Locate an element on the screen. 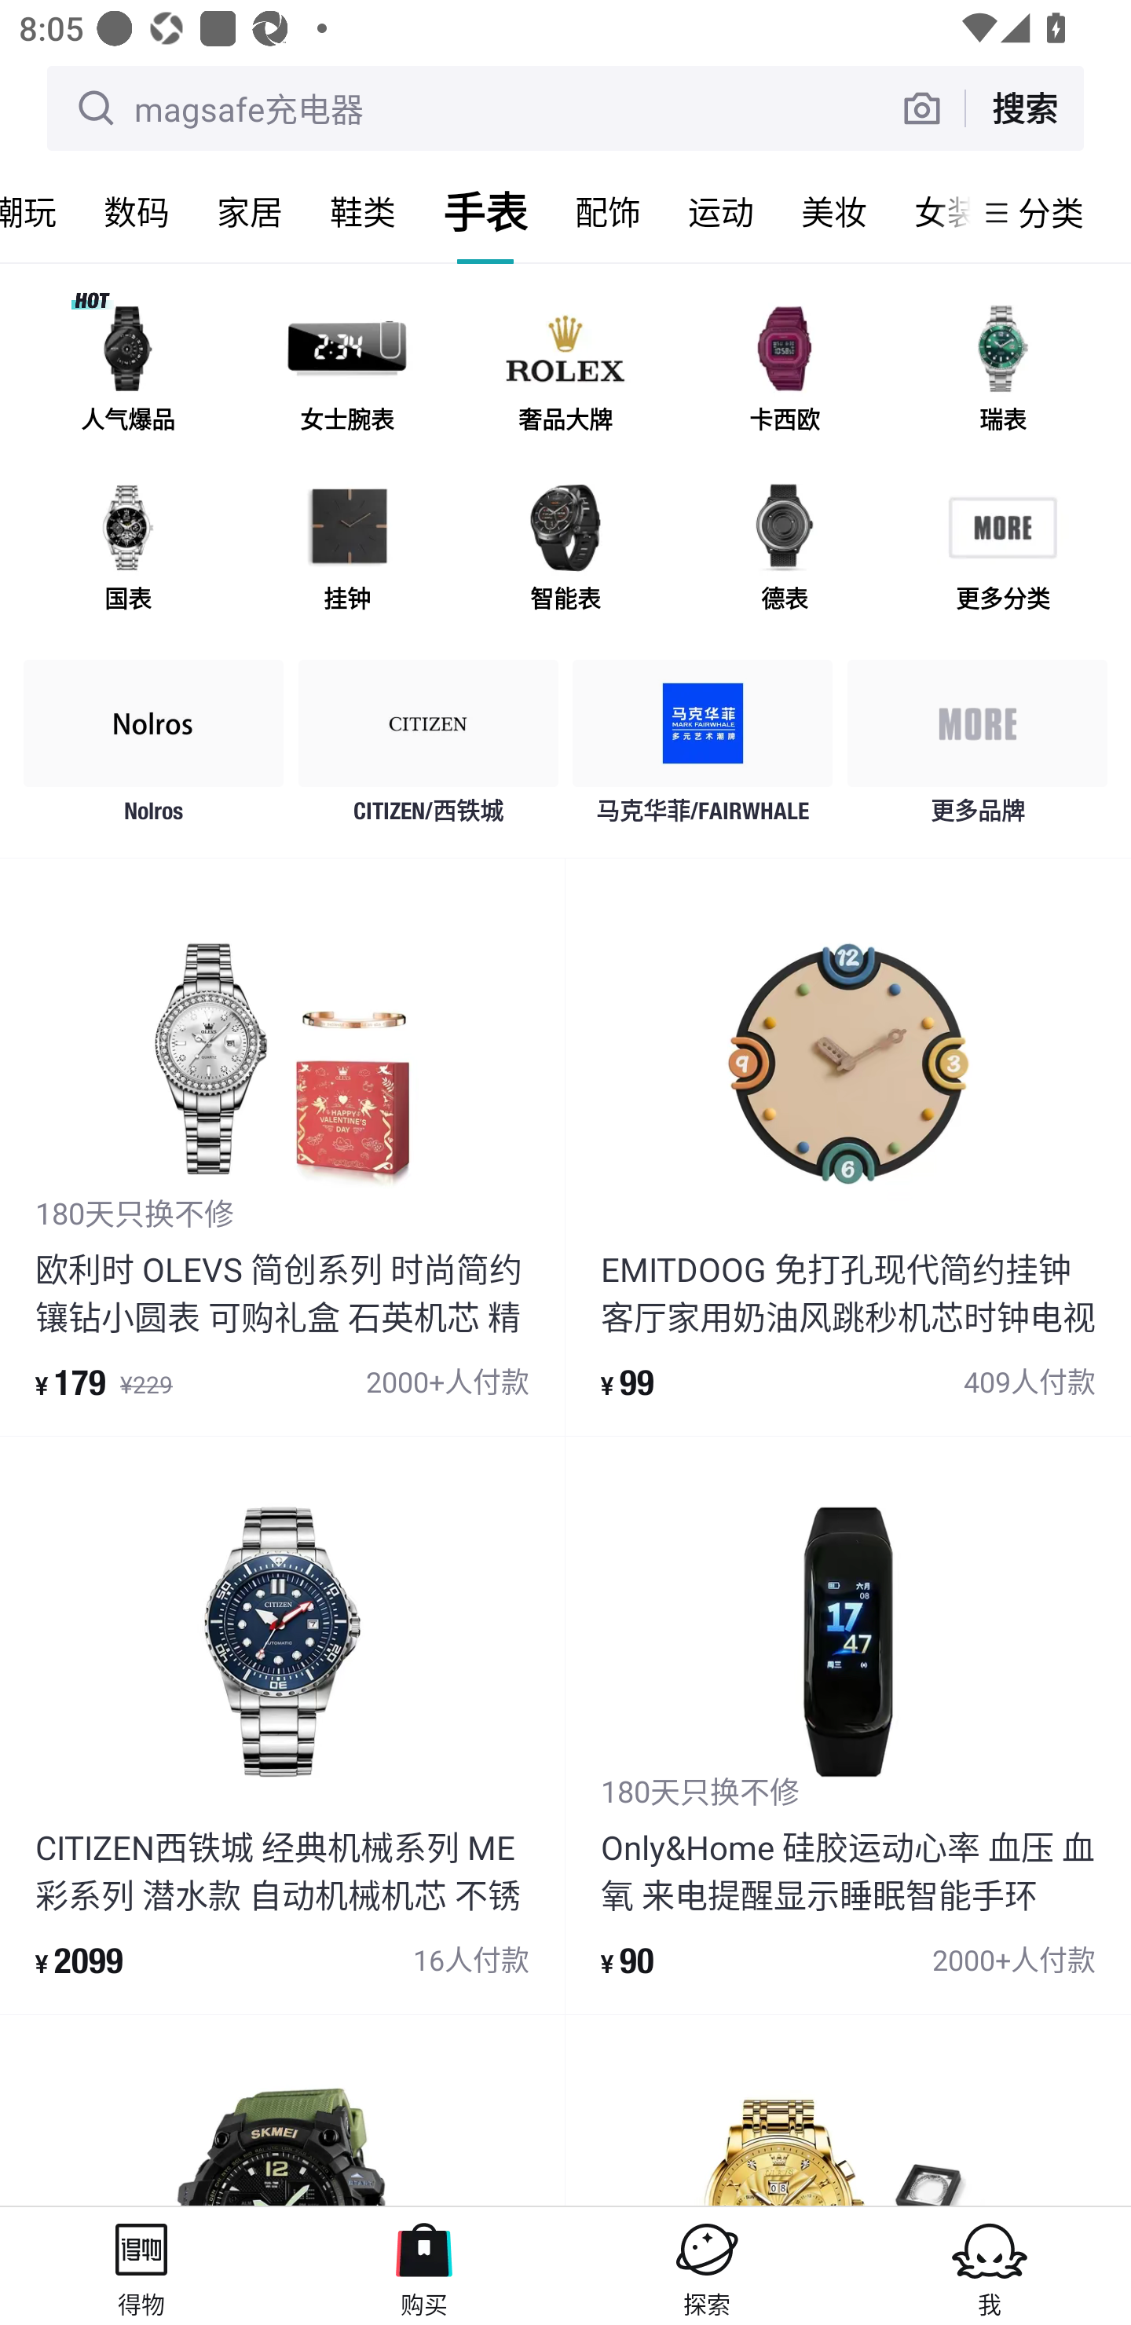  家居 is located at coordinates (250, 212).